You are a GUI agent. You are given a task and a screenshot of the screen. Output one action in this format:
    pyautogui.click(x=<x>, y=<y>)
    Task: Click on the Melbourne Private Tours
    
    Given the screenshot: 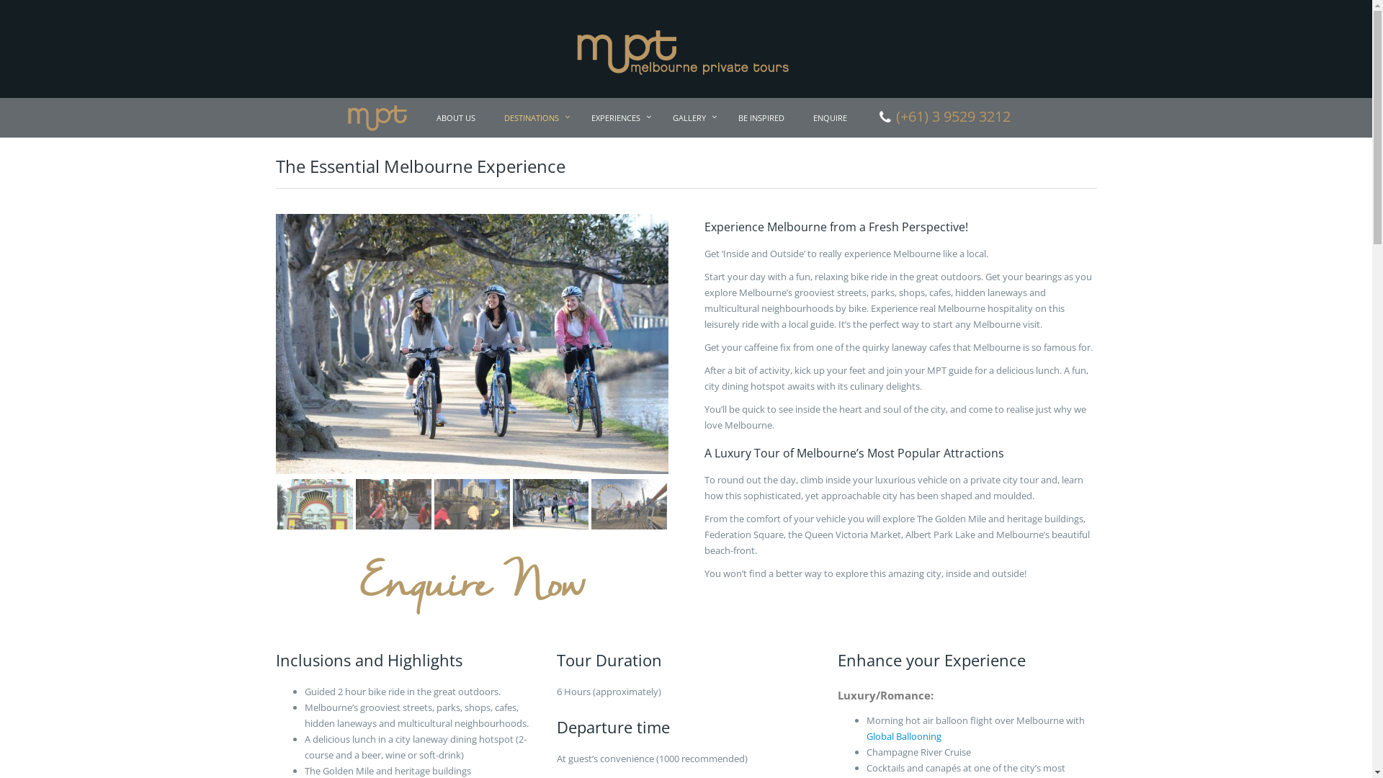 What is the action you would take?
    pyautogui.click(x=686, y=48)
    